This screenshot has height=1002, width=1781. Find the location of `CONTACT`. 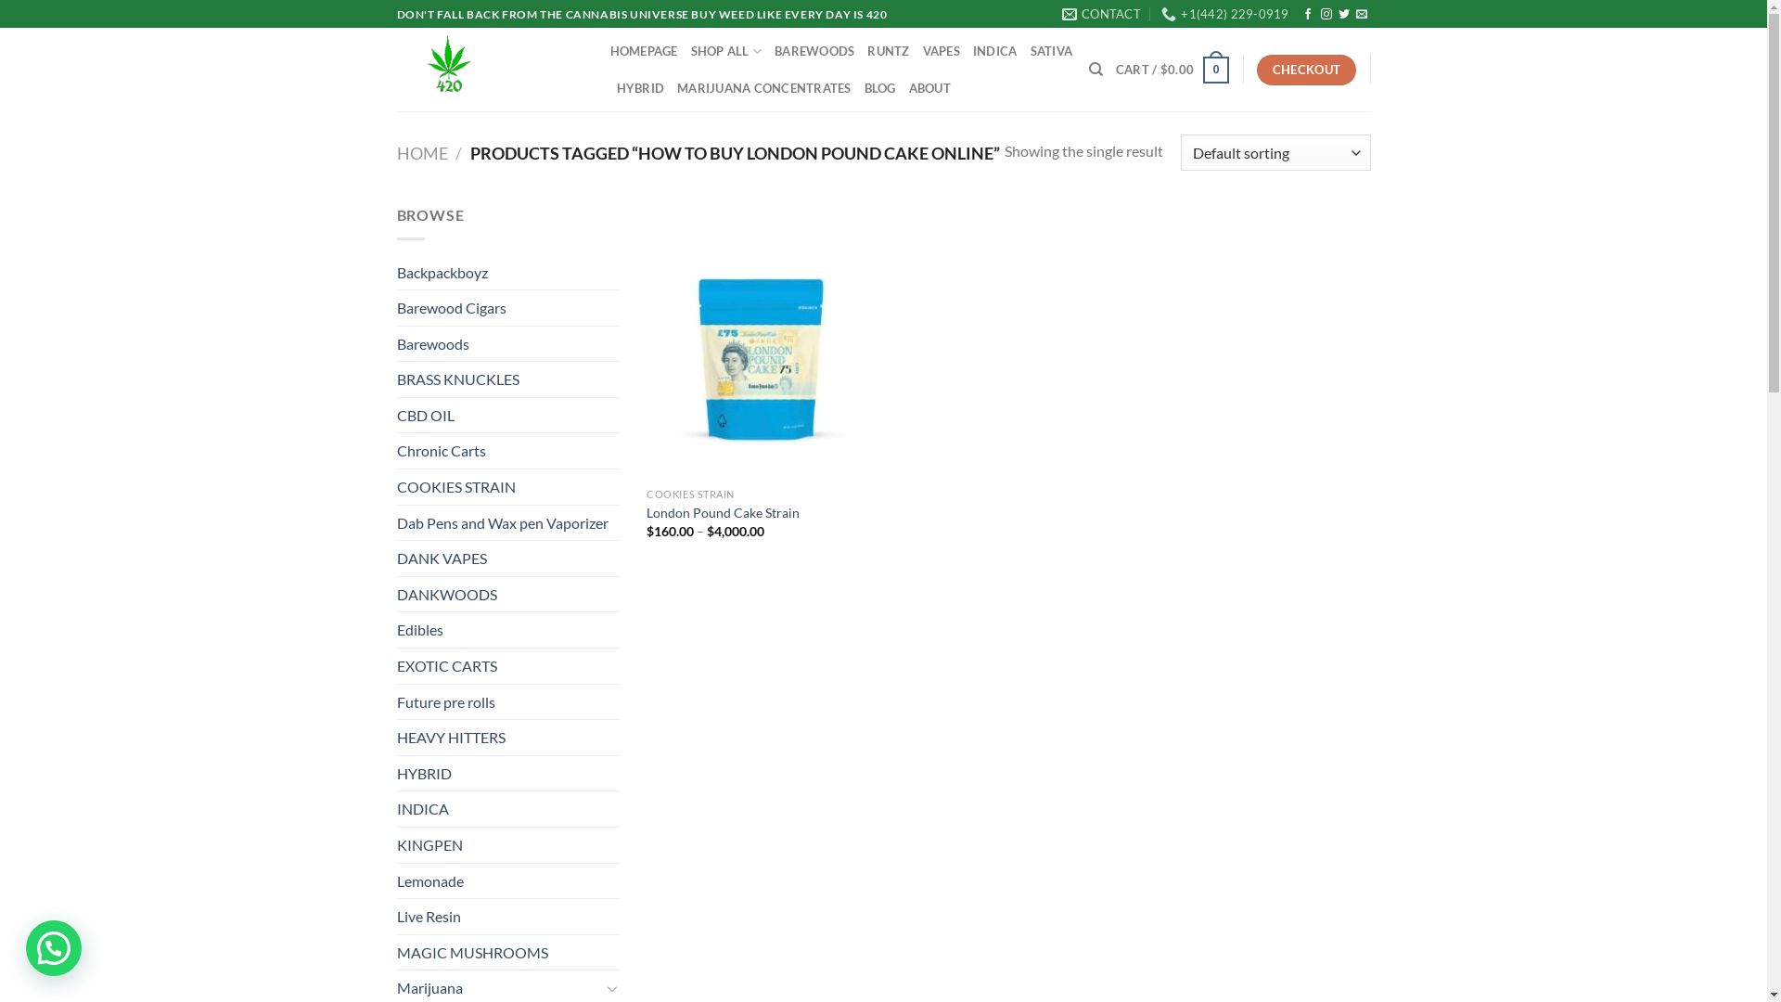

CONTACT is located at coordinates (1102, 14).